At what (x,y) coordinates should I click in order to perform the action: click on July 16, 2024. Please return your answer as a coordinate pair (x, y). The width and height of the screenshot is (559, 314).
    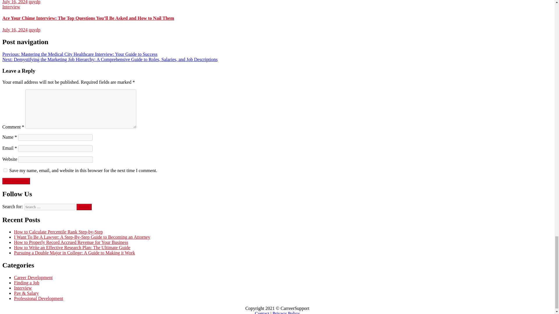
    Looking at the image, I should click on (15, 2).